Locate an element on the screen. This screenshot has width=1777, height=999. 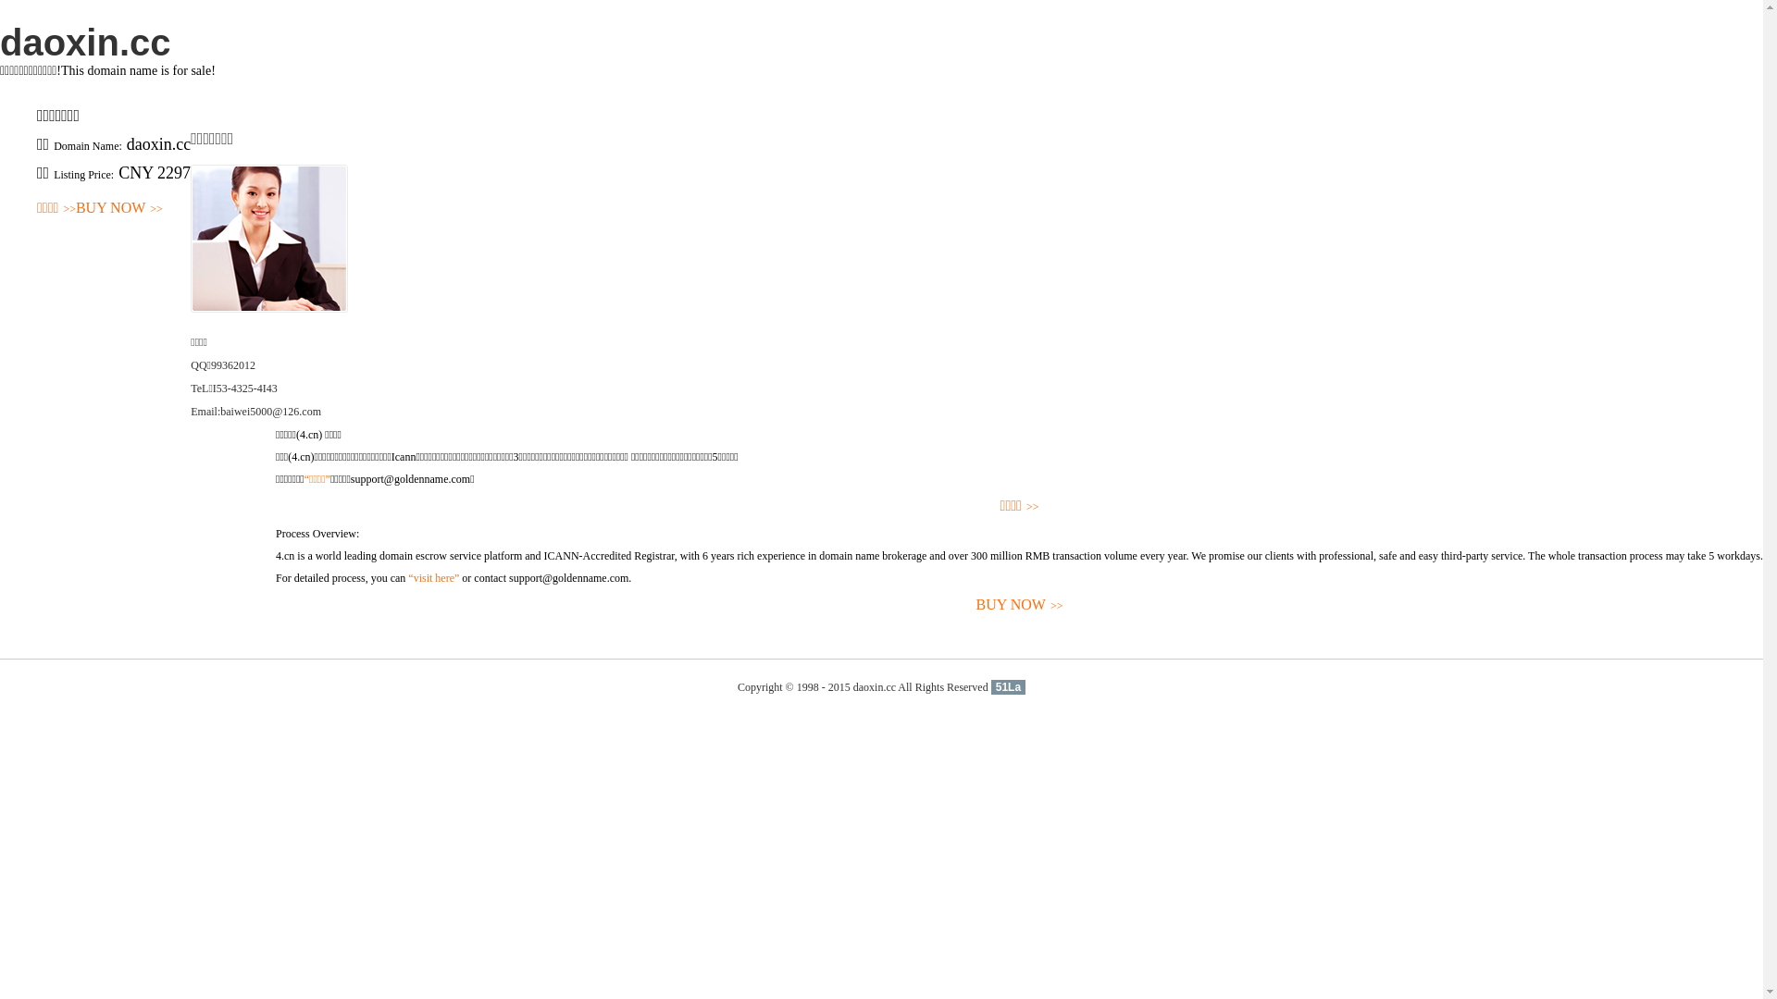
BUY NOW>> is located at coordinates (119, 209).